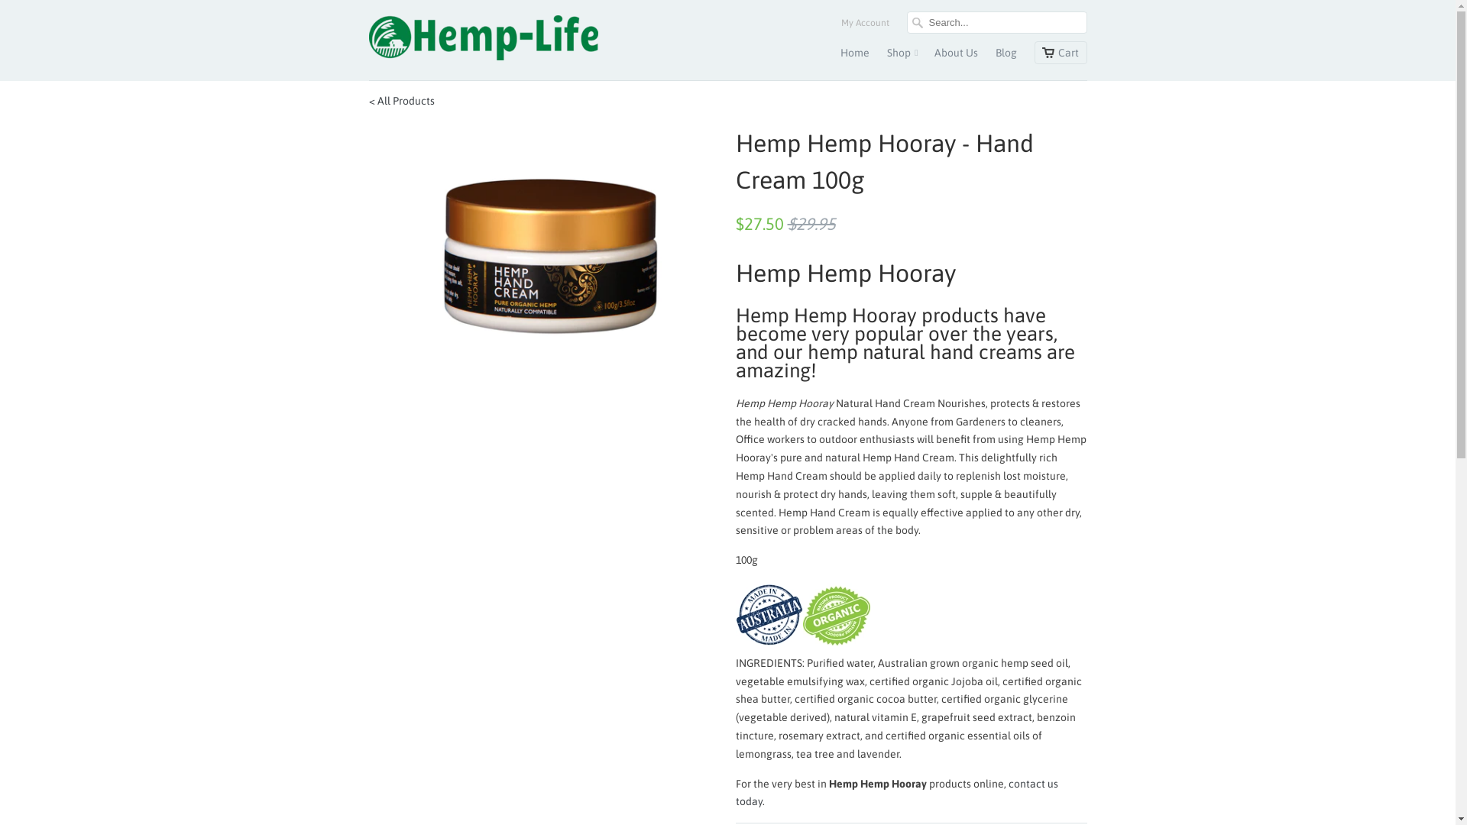 The height and width of the screenshot is (825, 1467). Describe the element at coordinates (865, 27) in the screenshot. I see `My Account` at that location.